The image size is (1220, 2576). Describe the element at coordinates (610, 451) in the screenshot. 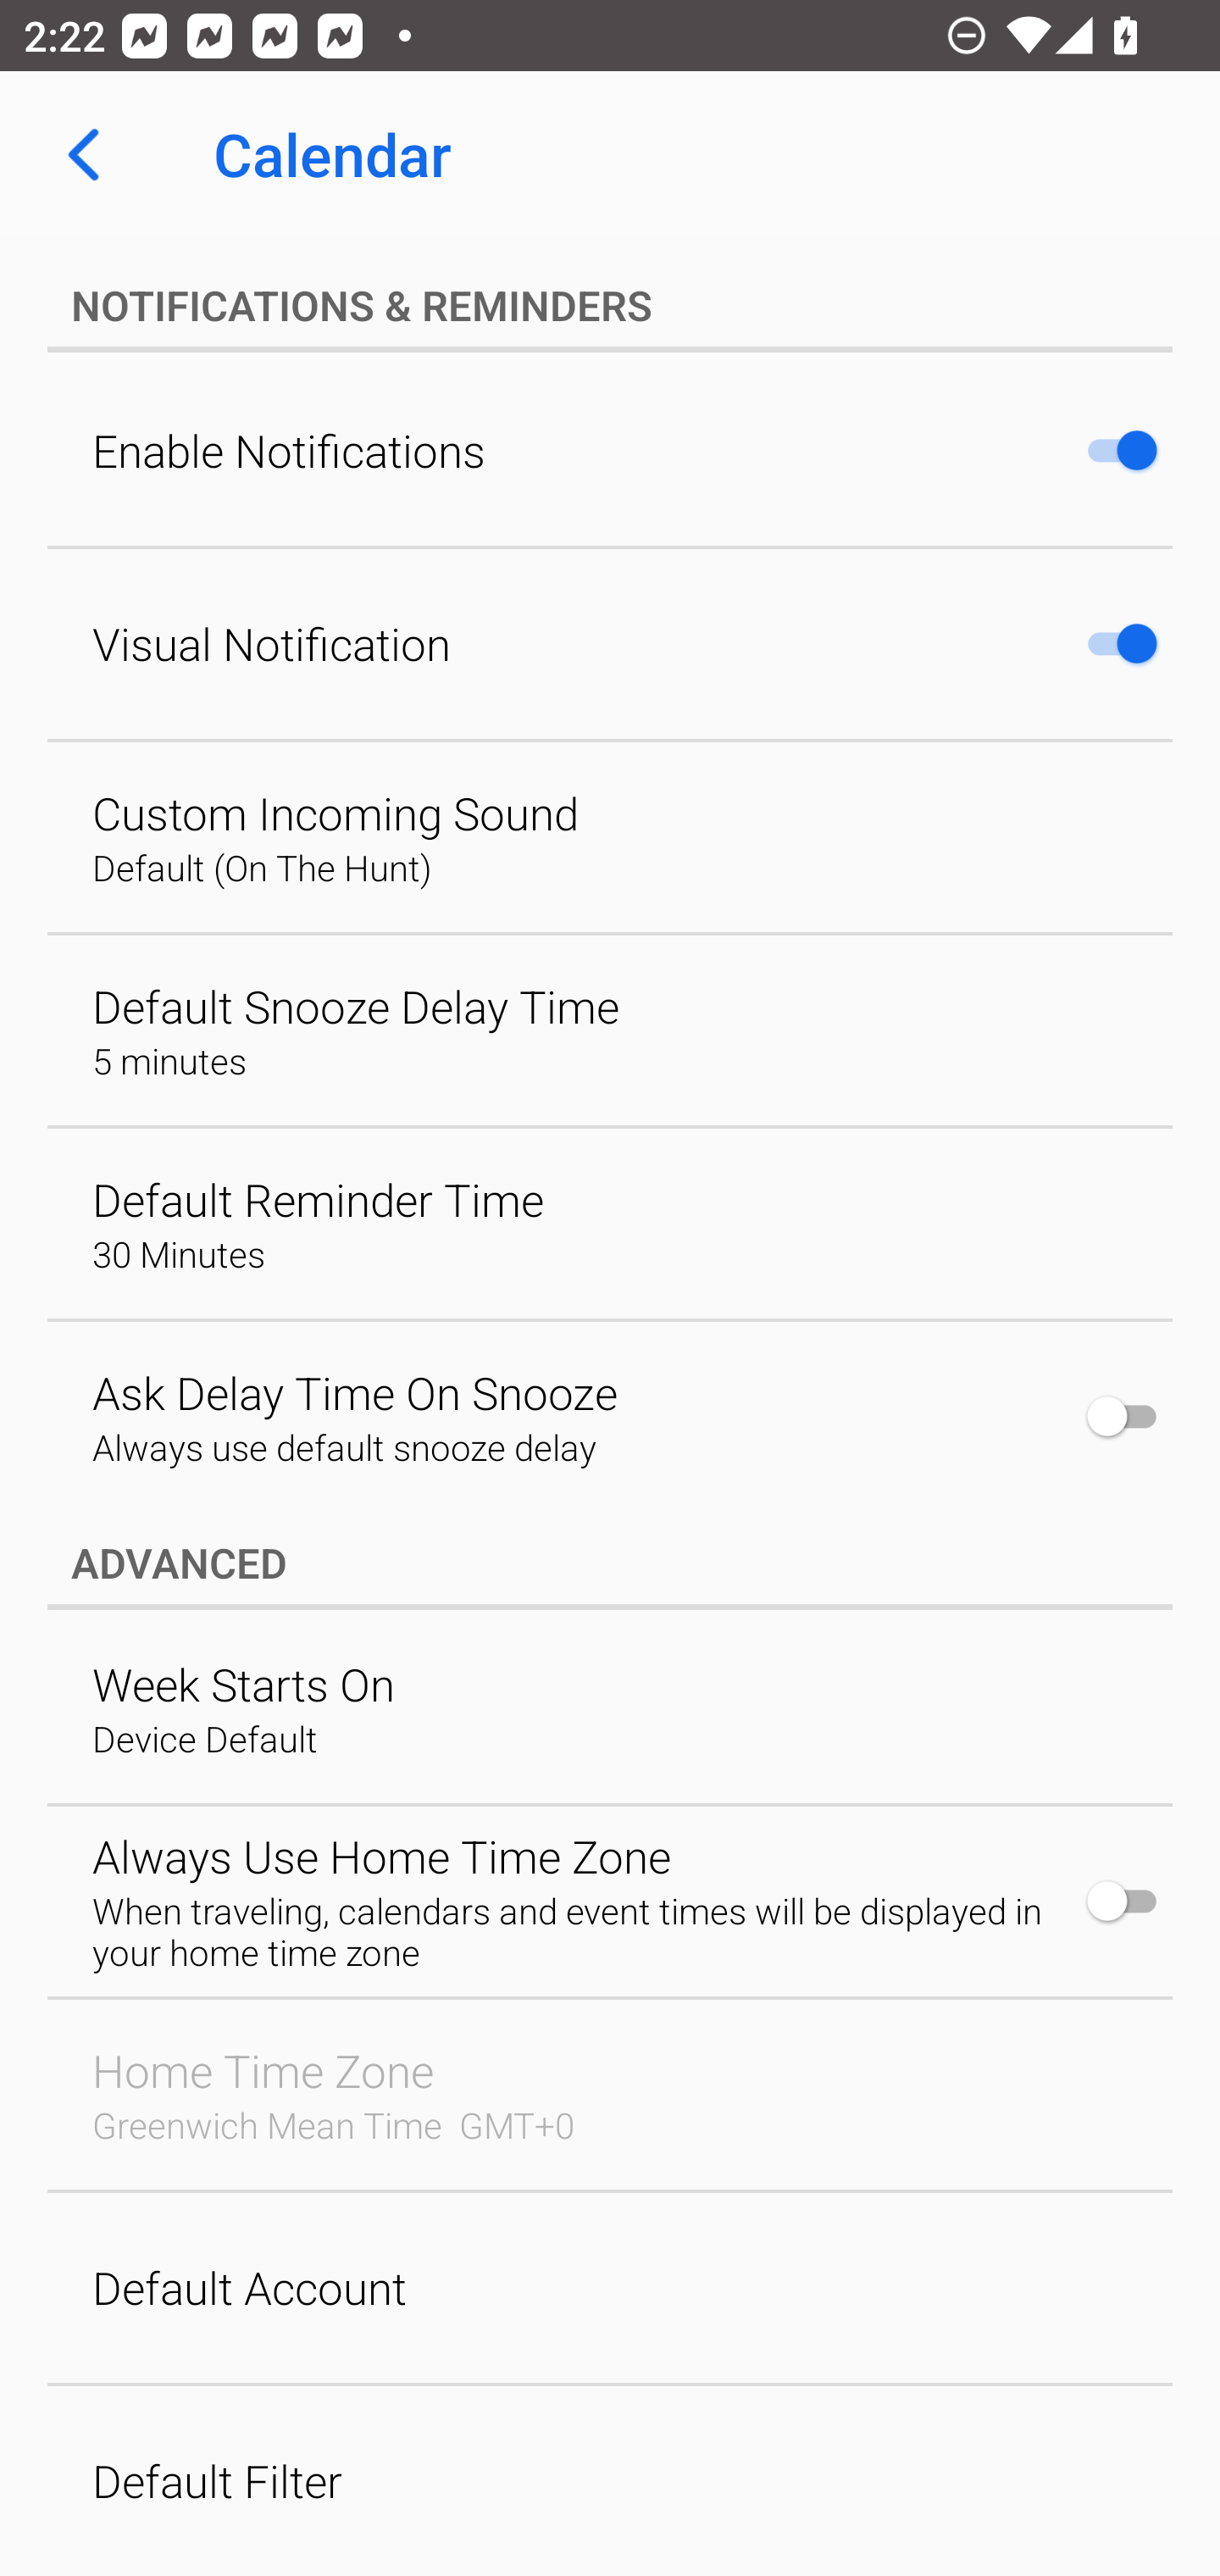

I see `Enable Notifications` at that location.